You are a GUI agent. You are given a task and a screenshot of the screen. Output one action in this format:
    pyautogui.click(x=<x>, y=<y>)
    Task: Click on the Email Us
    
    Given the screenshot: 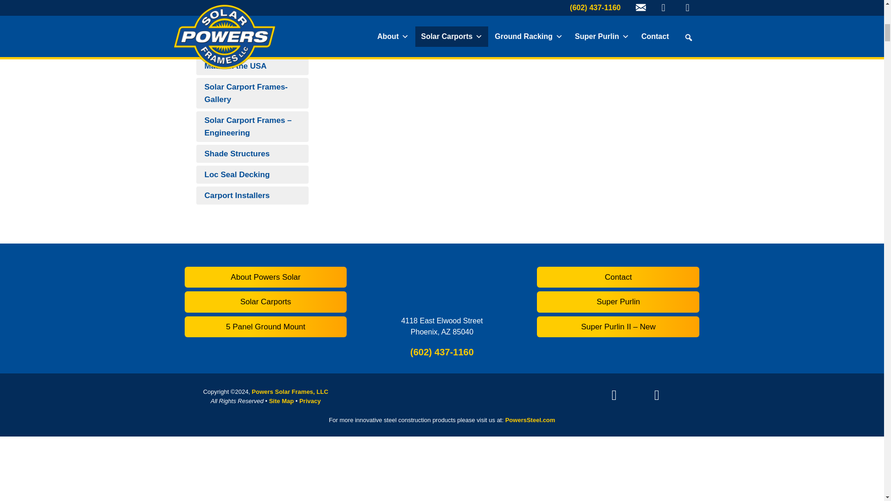 What is the action you would take?
    pyautogui.click(x=575, y=394)
    